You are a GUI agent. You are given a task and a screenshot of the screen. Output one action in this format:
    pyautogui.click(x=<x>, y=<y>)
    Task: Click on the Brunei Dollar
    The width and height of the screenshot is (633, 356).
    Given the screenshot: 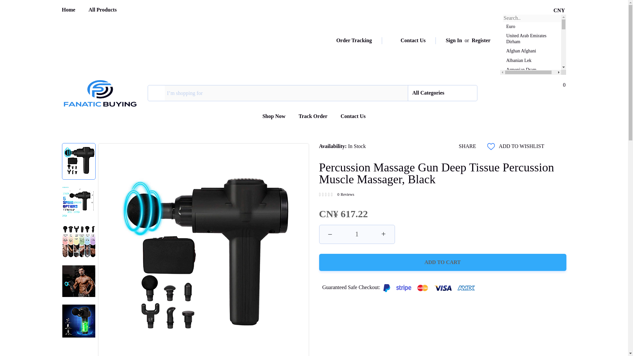 What is the action you would take?
    pyautogui.click(x=529, y=178)
    